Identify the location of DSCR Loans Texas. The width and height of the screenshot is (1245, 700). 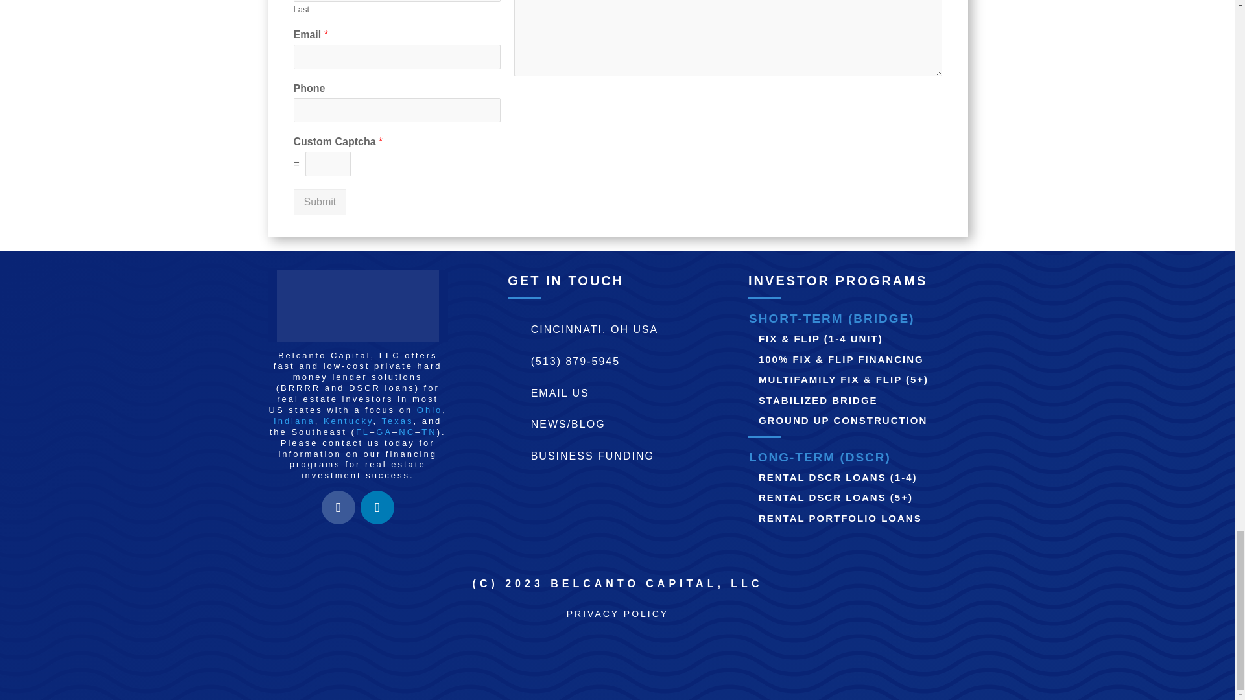
(397, 420).